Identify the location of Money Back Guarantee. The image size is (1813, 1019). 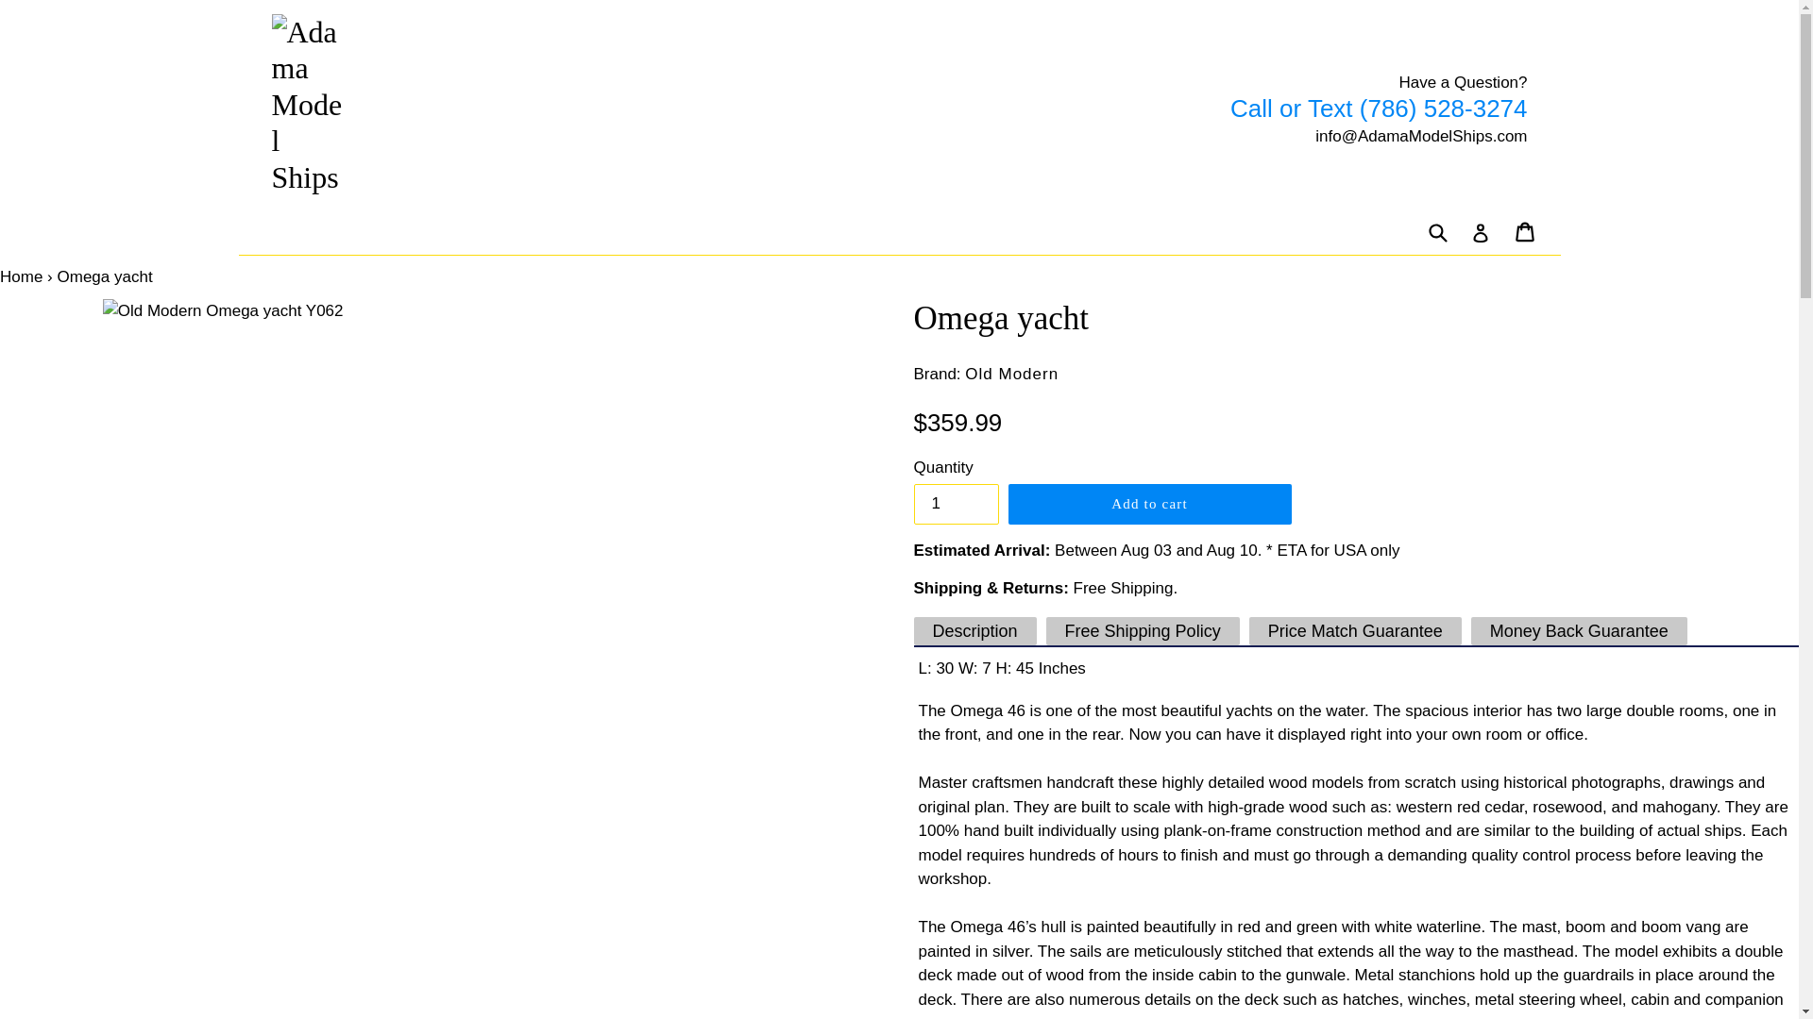
(1579, 630).